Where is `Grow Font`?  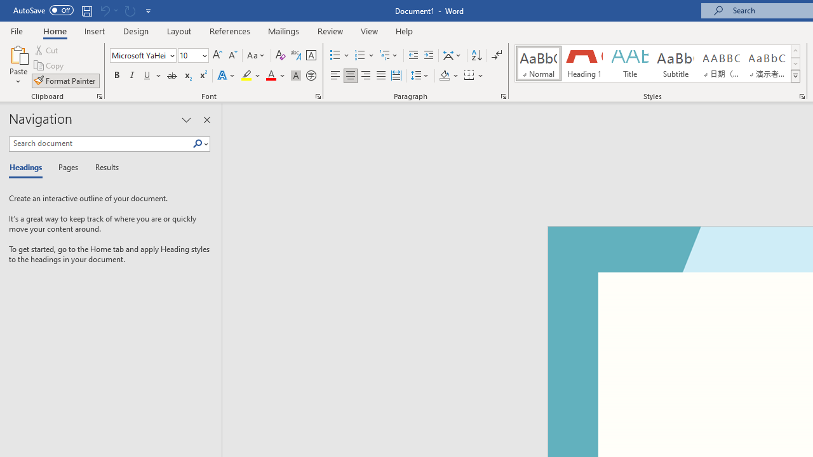
Grow Font is located at coordinates (217, 56).